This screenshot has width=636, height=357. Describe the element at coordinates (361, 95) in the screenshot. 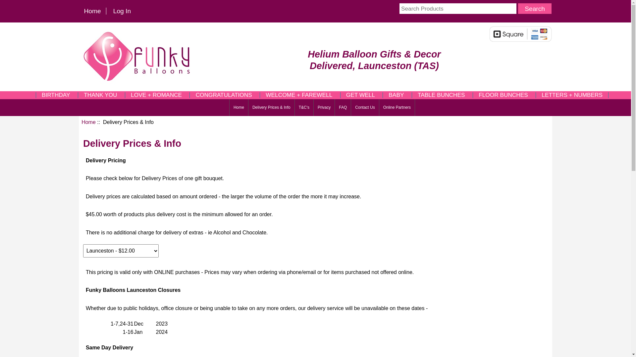

I see `GET WELL` at that location.